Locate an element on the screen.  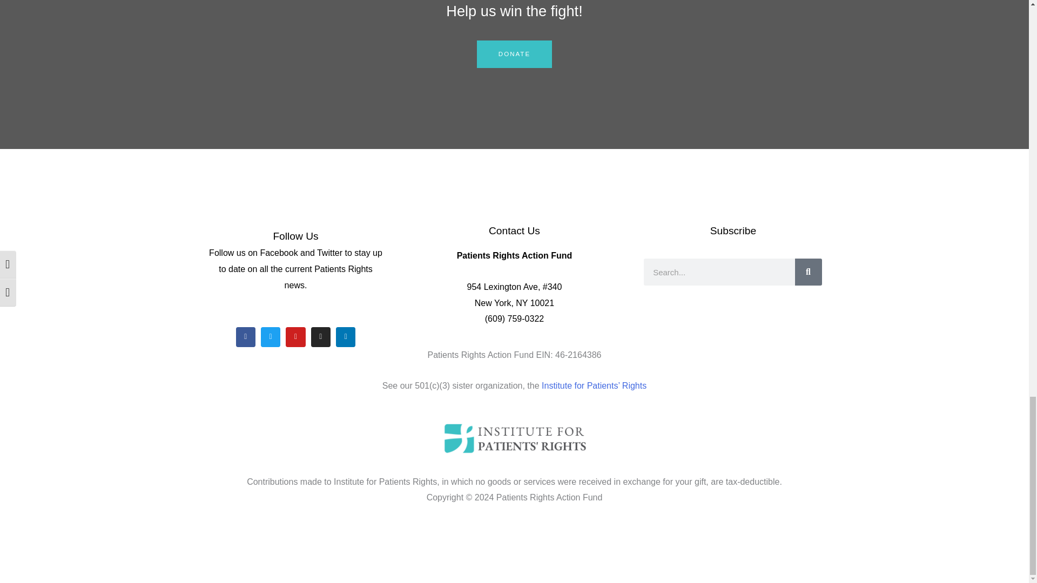
DONATE is located at coordinates (514, 54).